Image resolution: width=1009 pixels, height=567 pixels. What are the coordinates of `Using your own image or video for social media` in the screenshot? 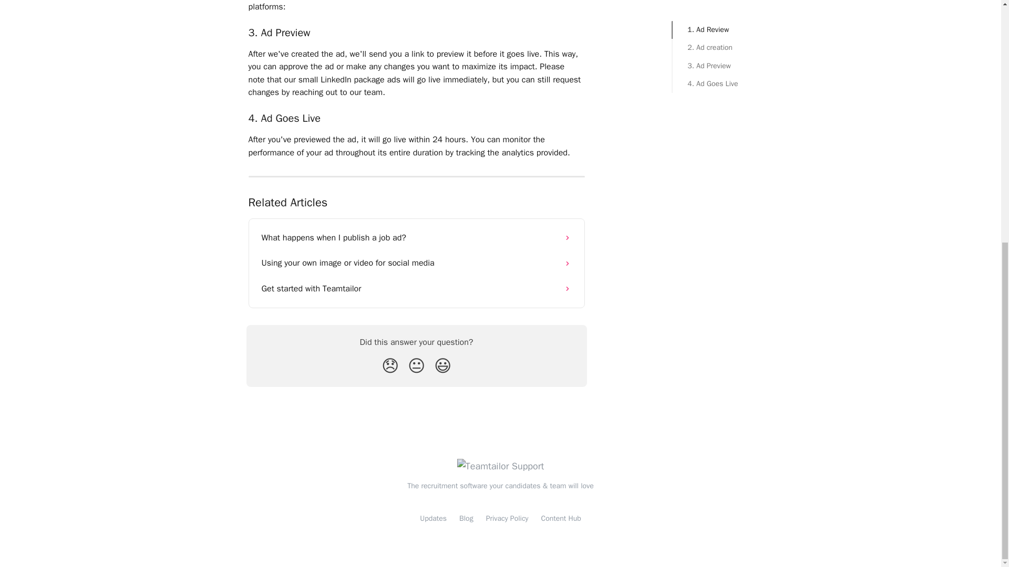 It's located at (416, 262).